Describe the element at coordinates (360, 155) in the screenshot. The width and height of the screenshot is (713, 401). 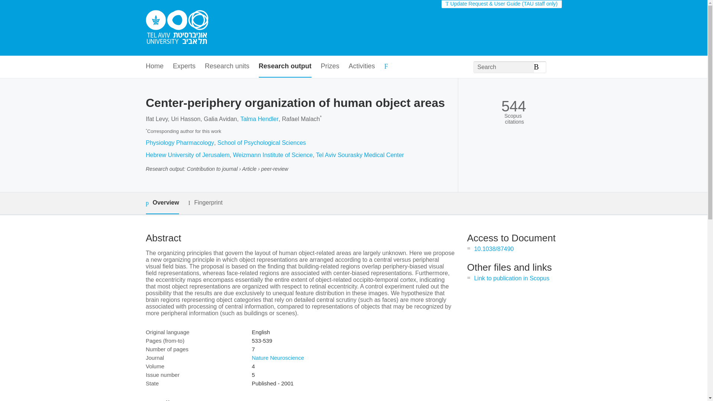
I see `Tel Aviv Sourasky Medical Center` at that location.